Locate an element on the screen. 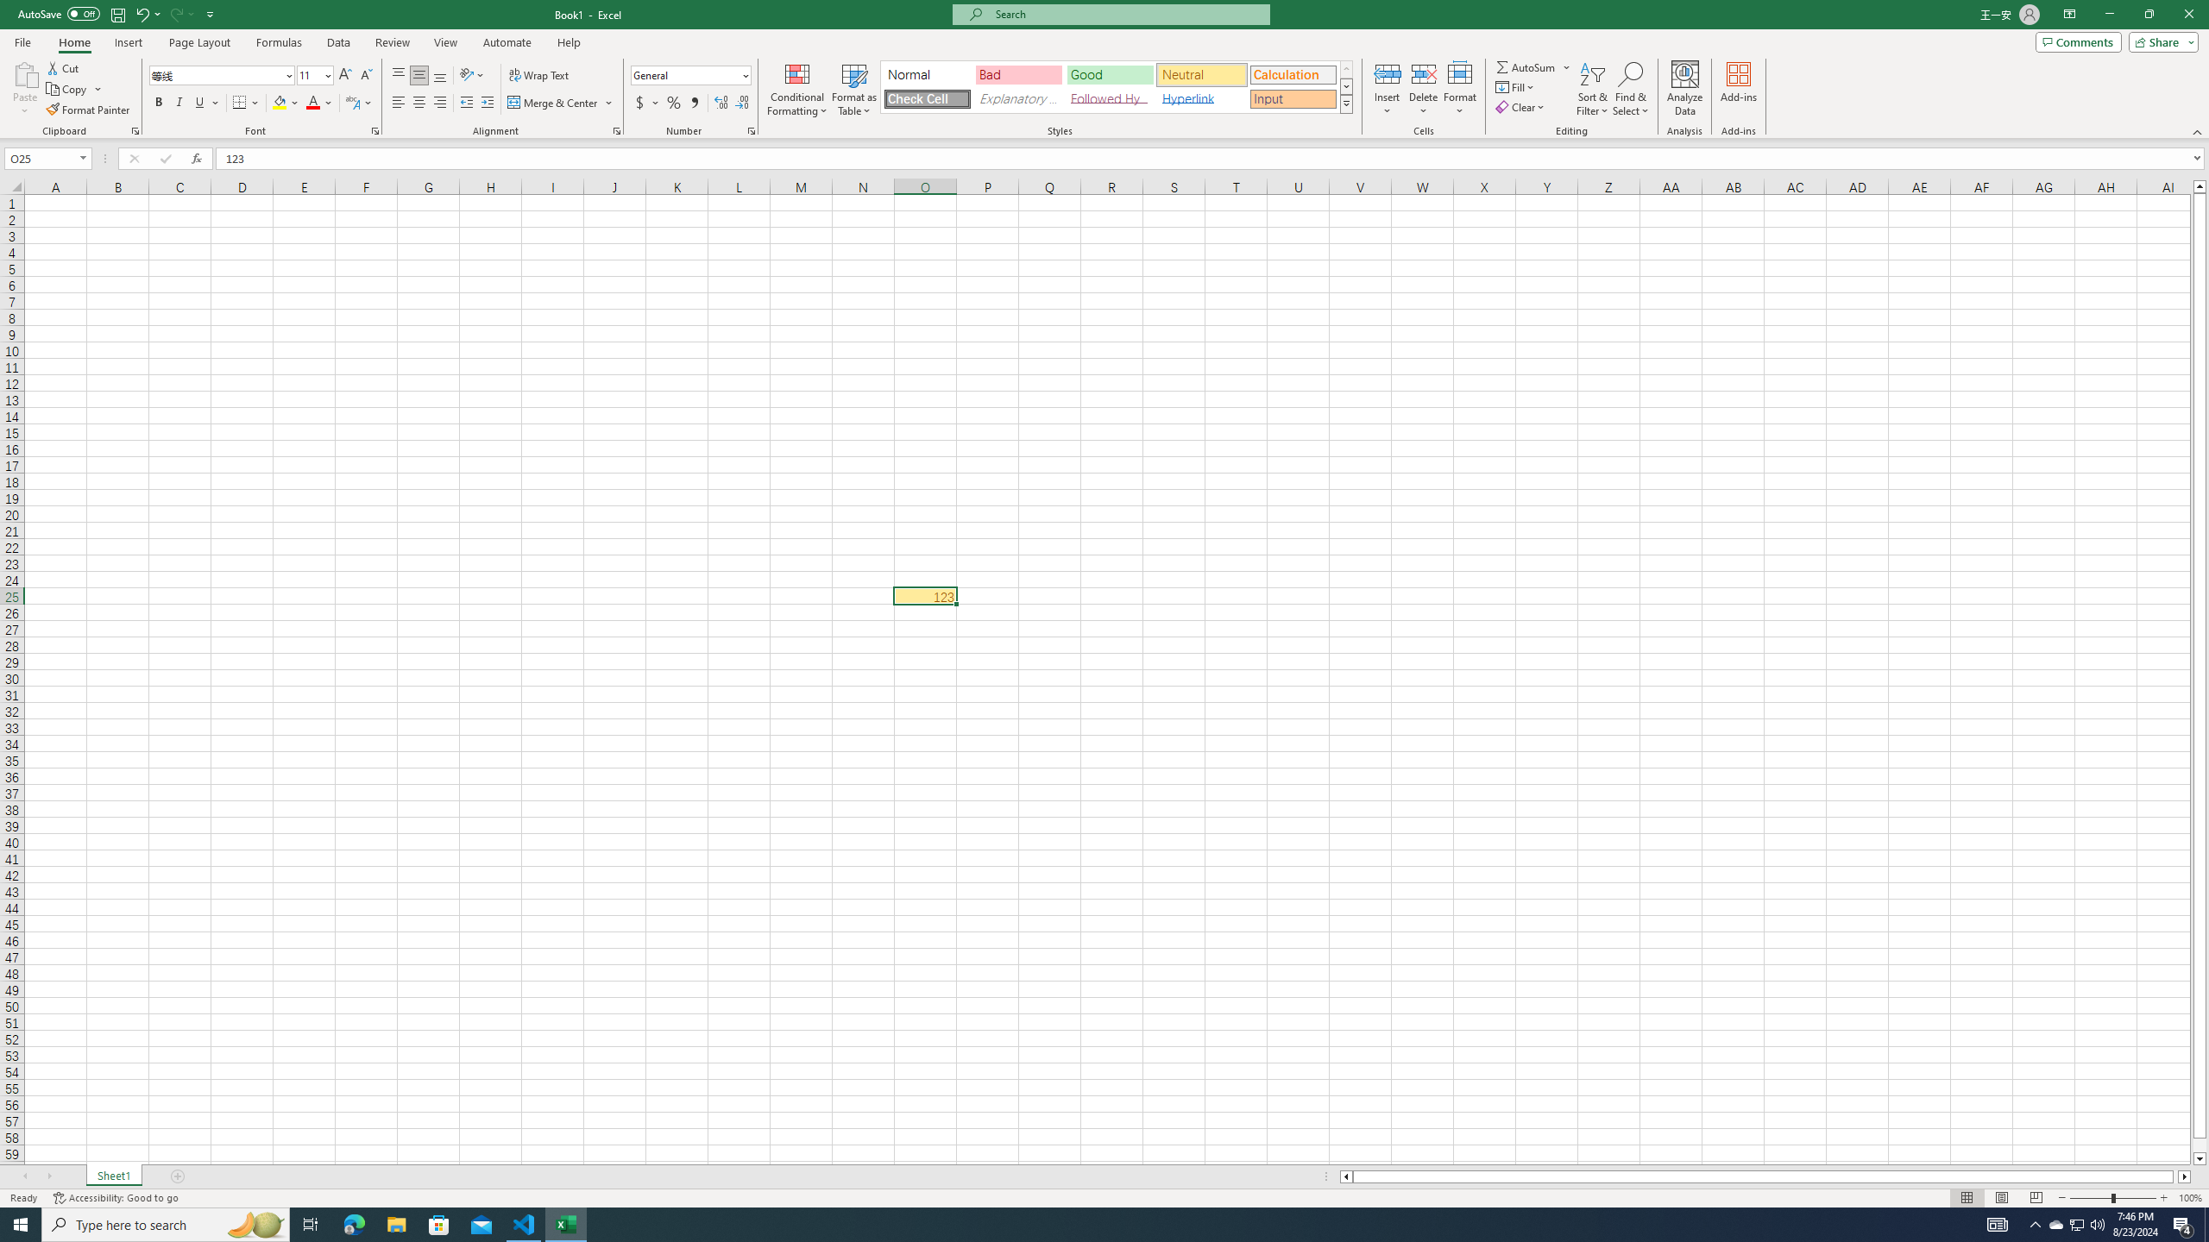 This screenshot has height=1242, width=2209. Row Down is located at coordinates (1346, 86).